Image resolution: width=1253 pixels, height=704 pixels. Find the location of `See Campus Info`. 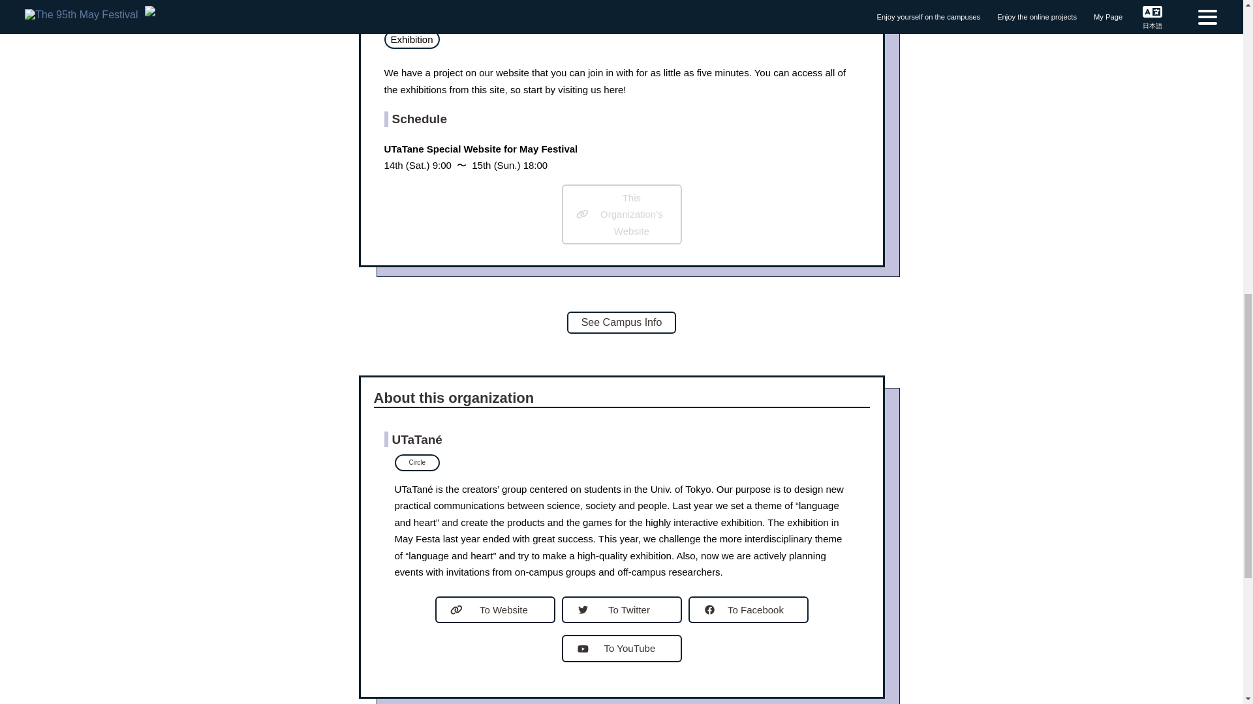

See Campus Info is located at coordinates (621, 322).